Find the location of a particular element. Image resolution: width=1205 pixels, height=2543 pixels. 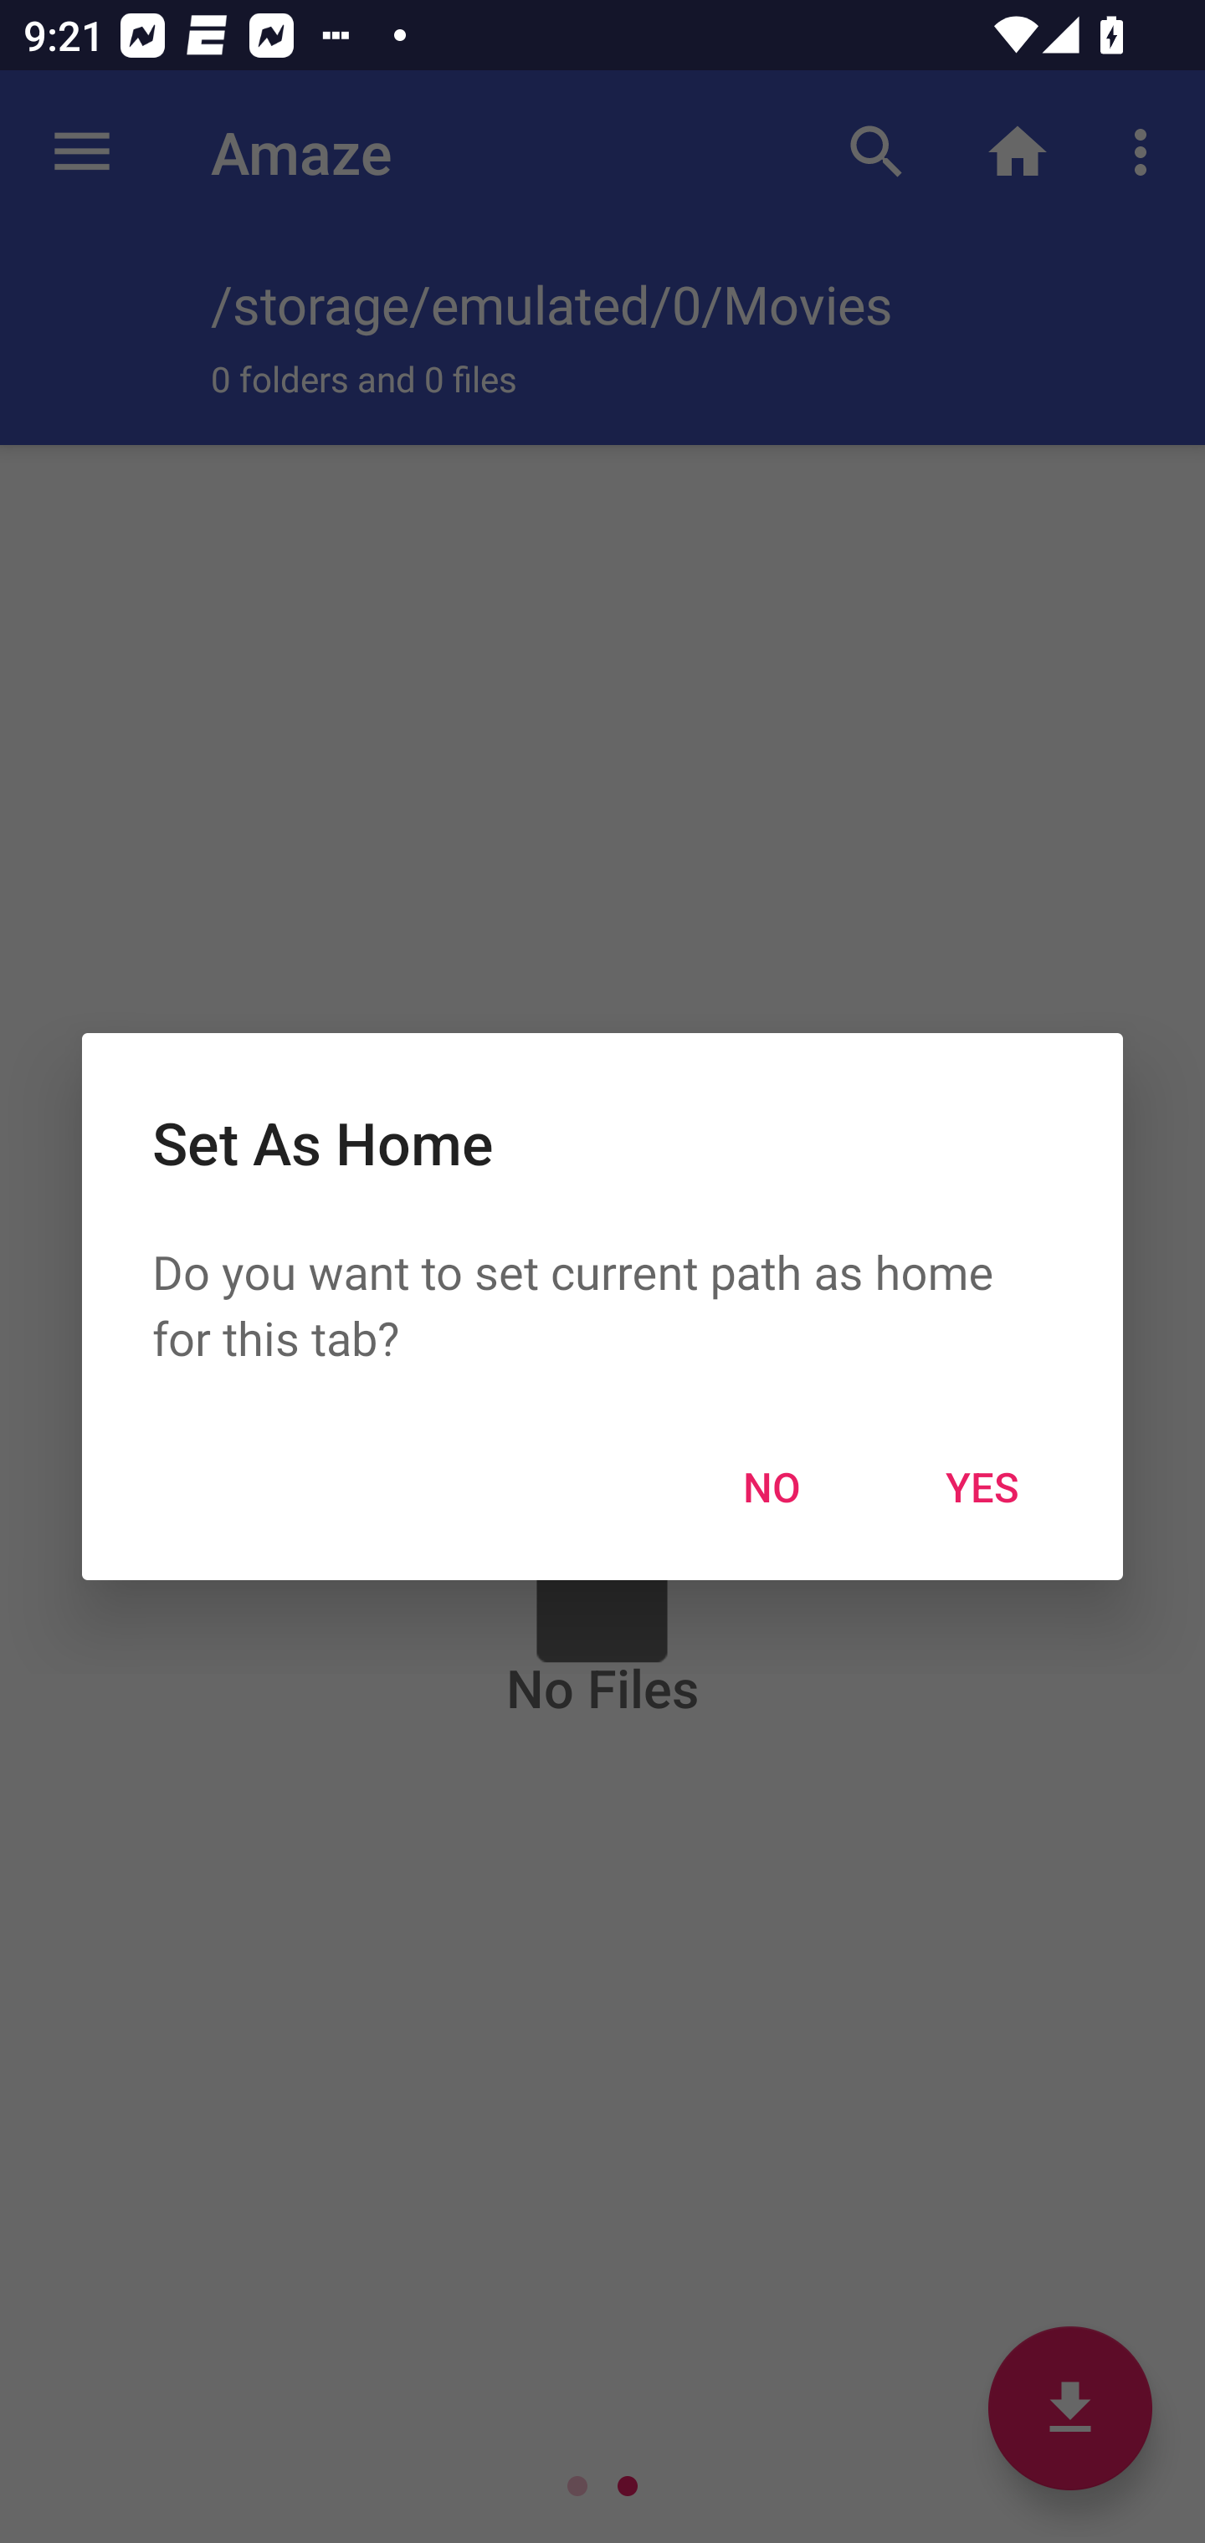

NO is located at coordinates (772, 1486).